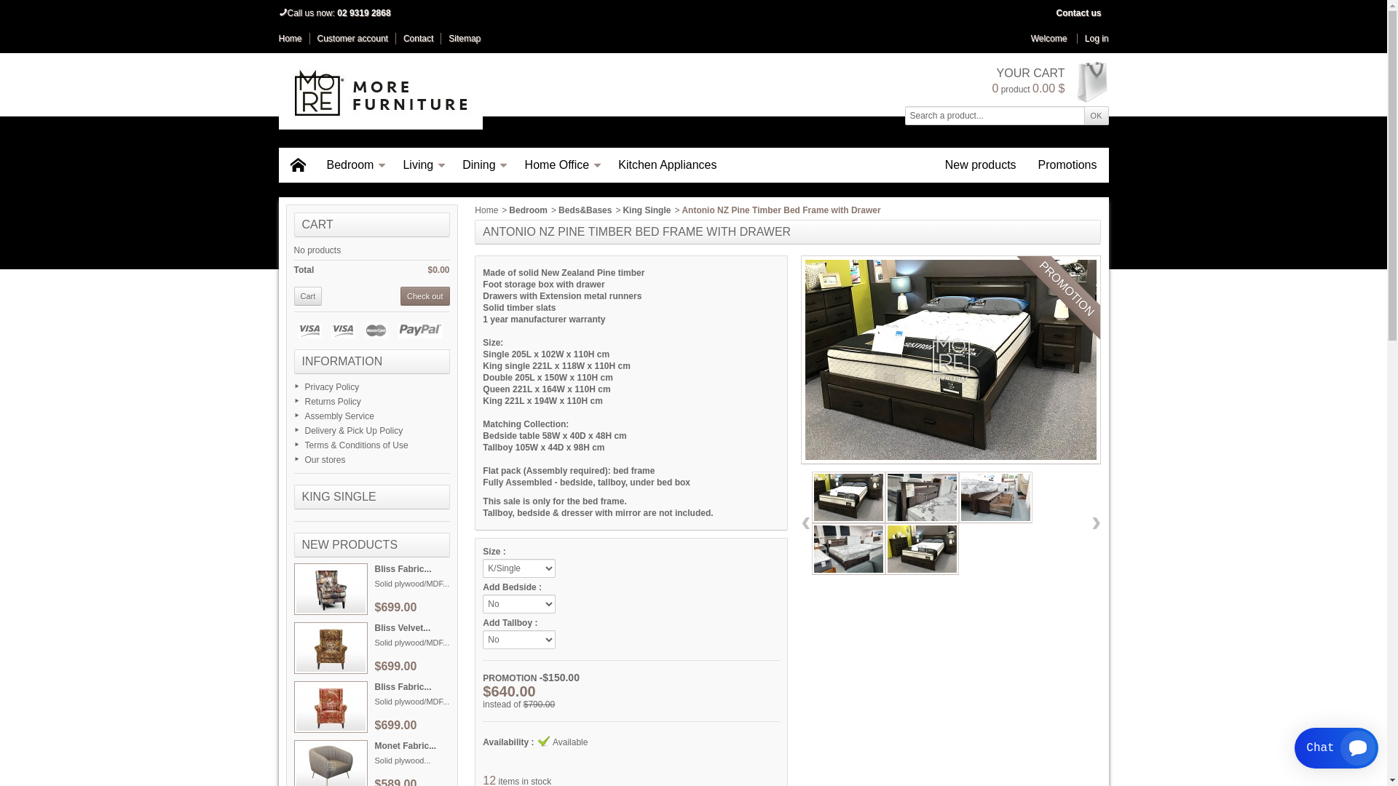  What do you see at coordinates (1337, 748) in the screenshot?
I see `Smartsupp widget button` at bounding box center [1337, 748].